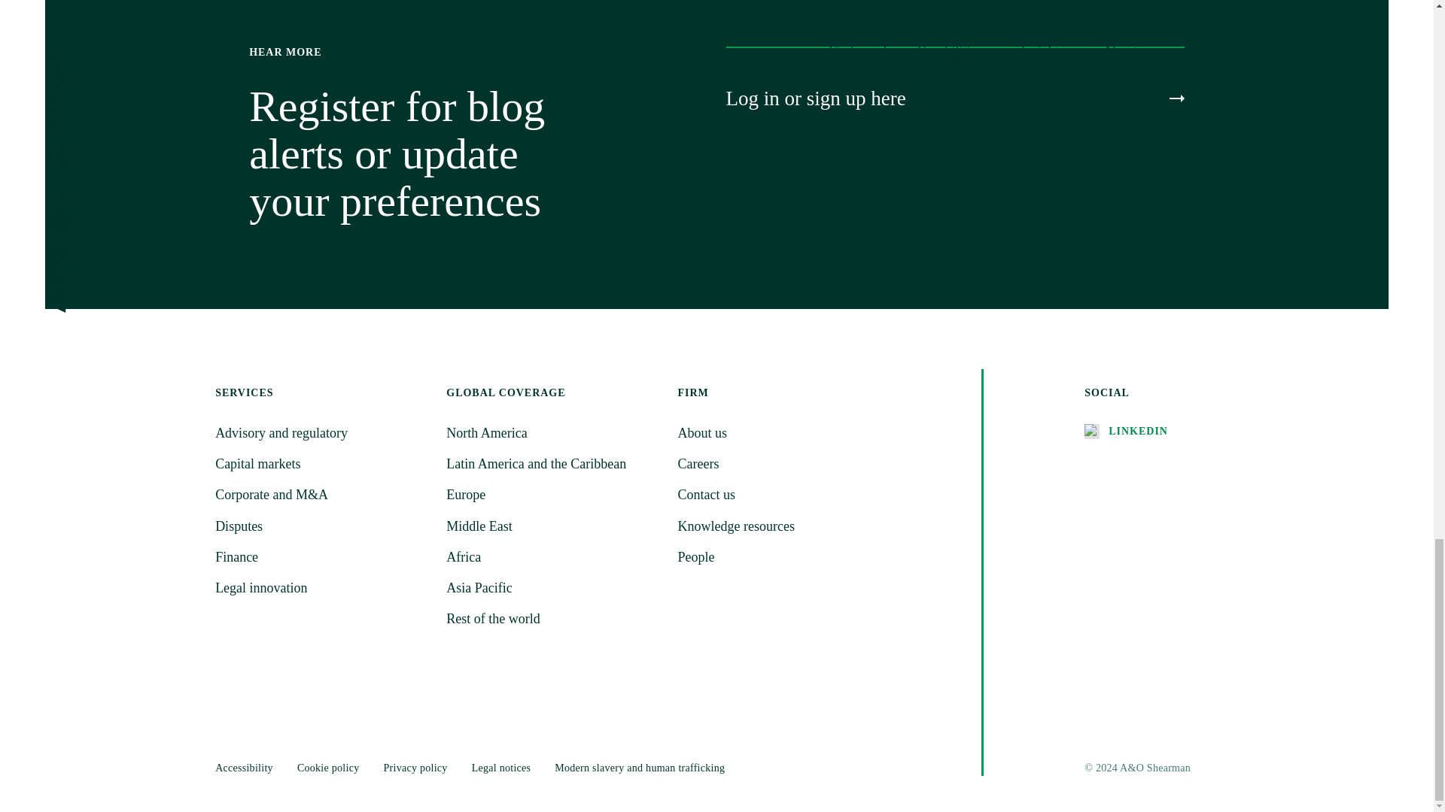  Describe the element at coordinates (321, 463) in the screenshot. I see `Capital markets` at that location.